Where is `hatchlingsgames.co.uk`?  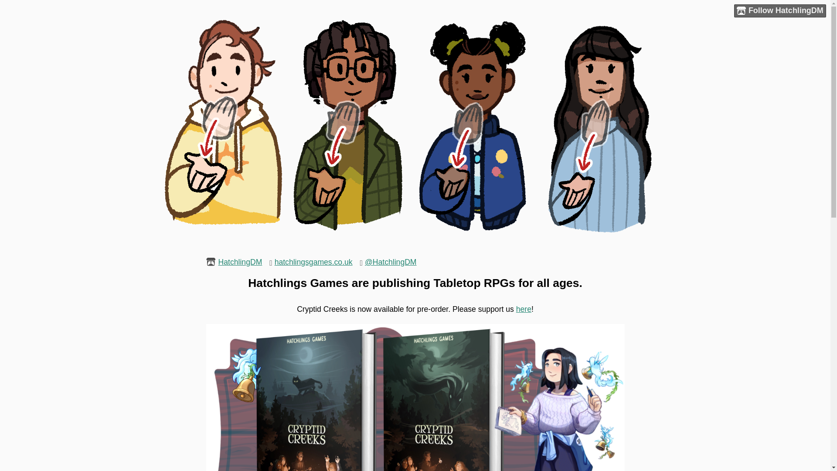 hatchlingsgames.co.uk is located at coordinates (313, 262).